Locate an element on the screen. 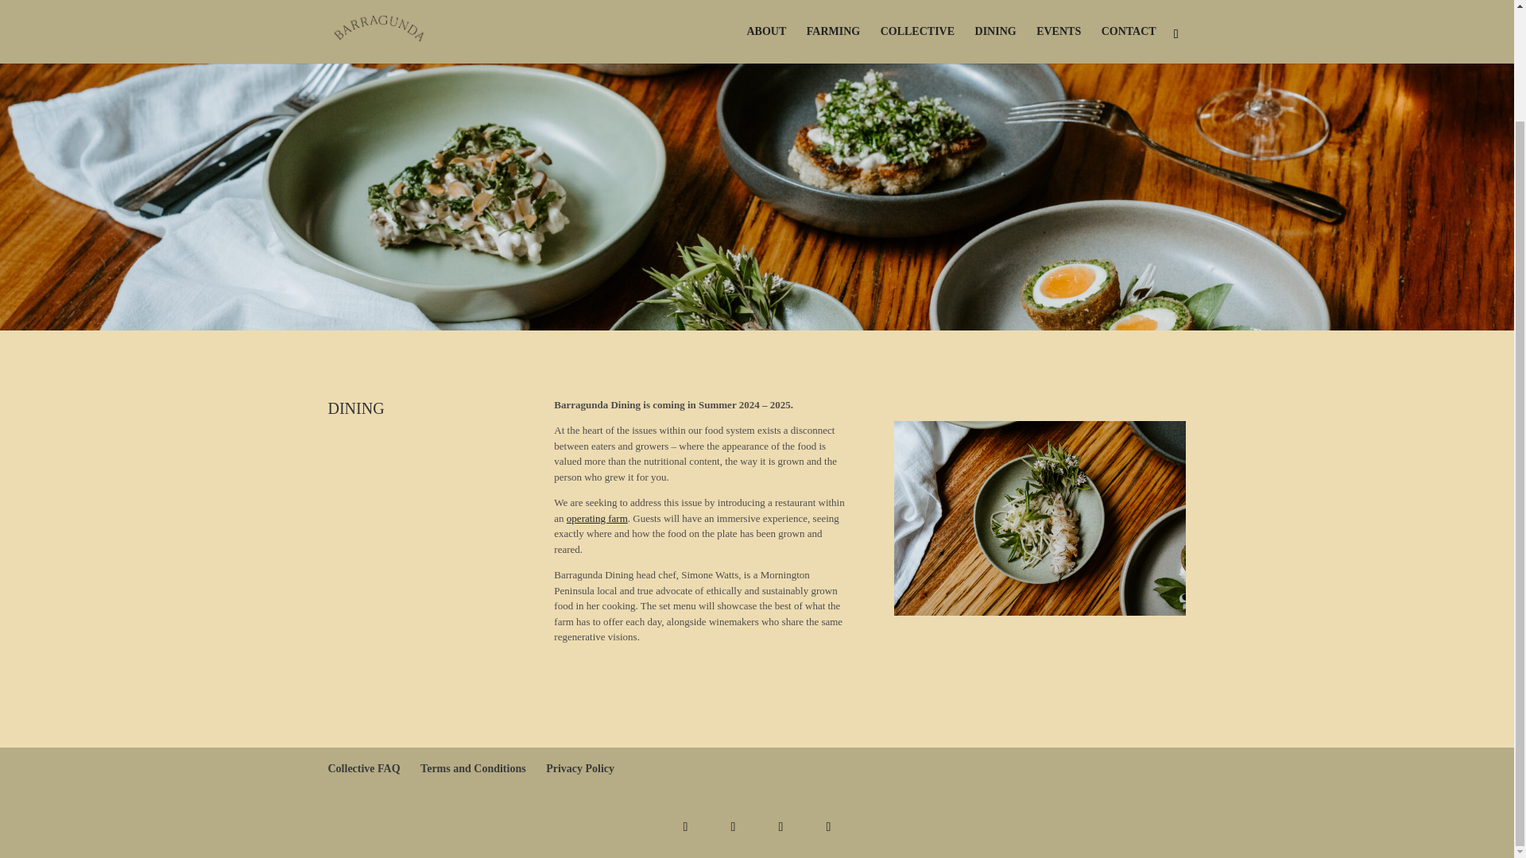 The width and height of the screenshot is (1526, 858). Privacy Policy is located at coordinates (580, 769).